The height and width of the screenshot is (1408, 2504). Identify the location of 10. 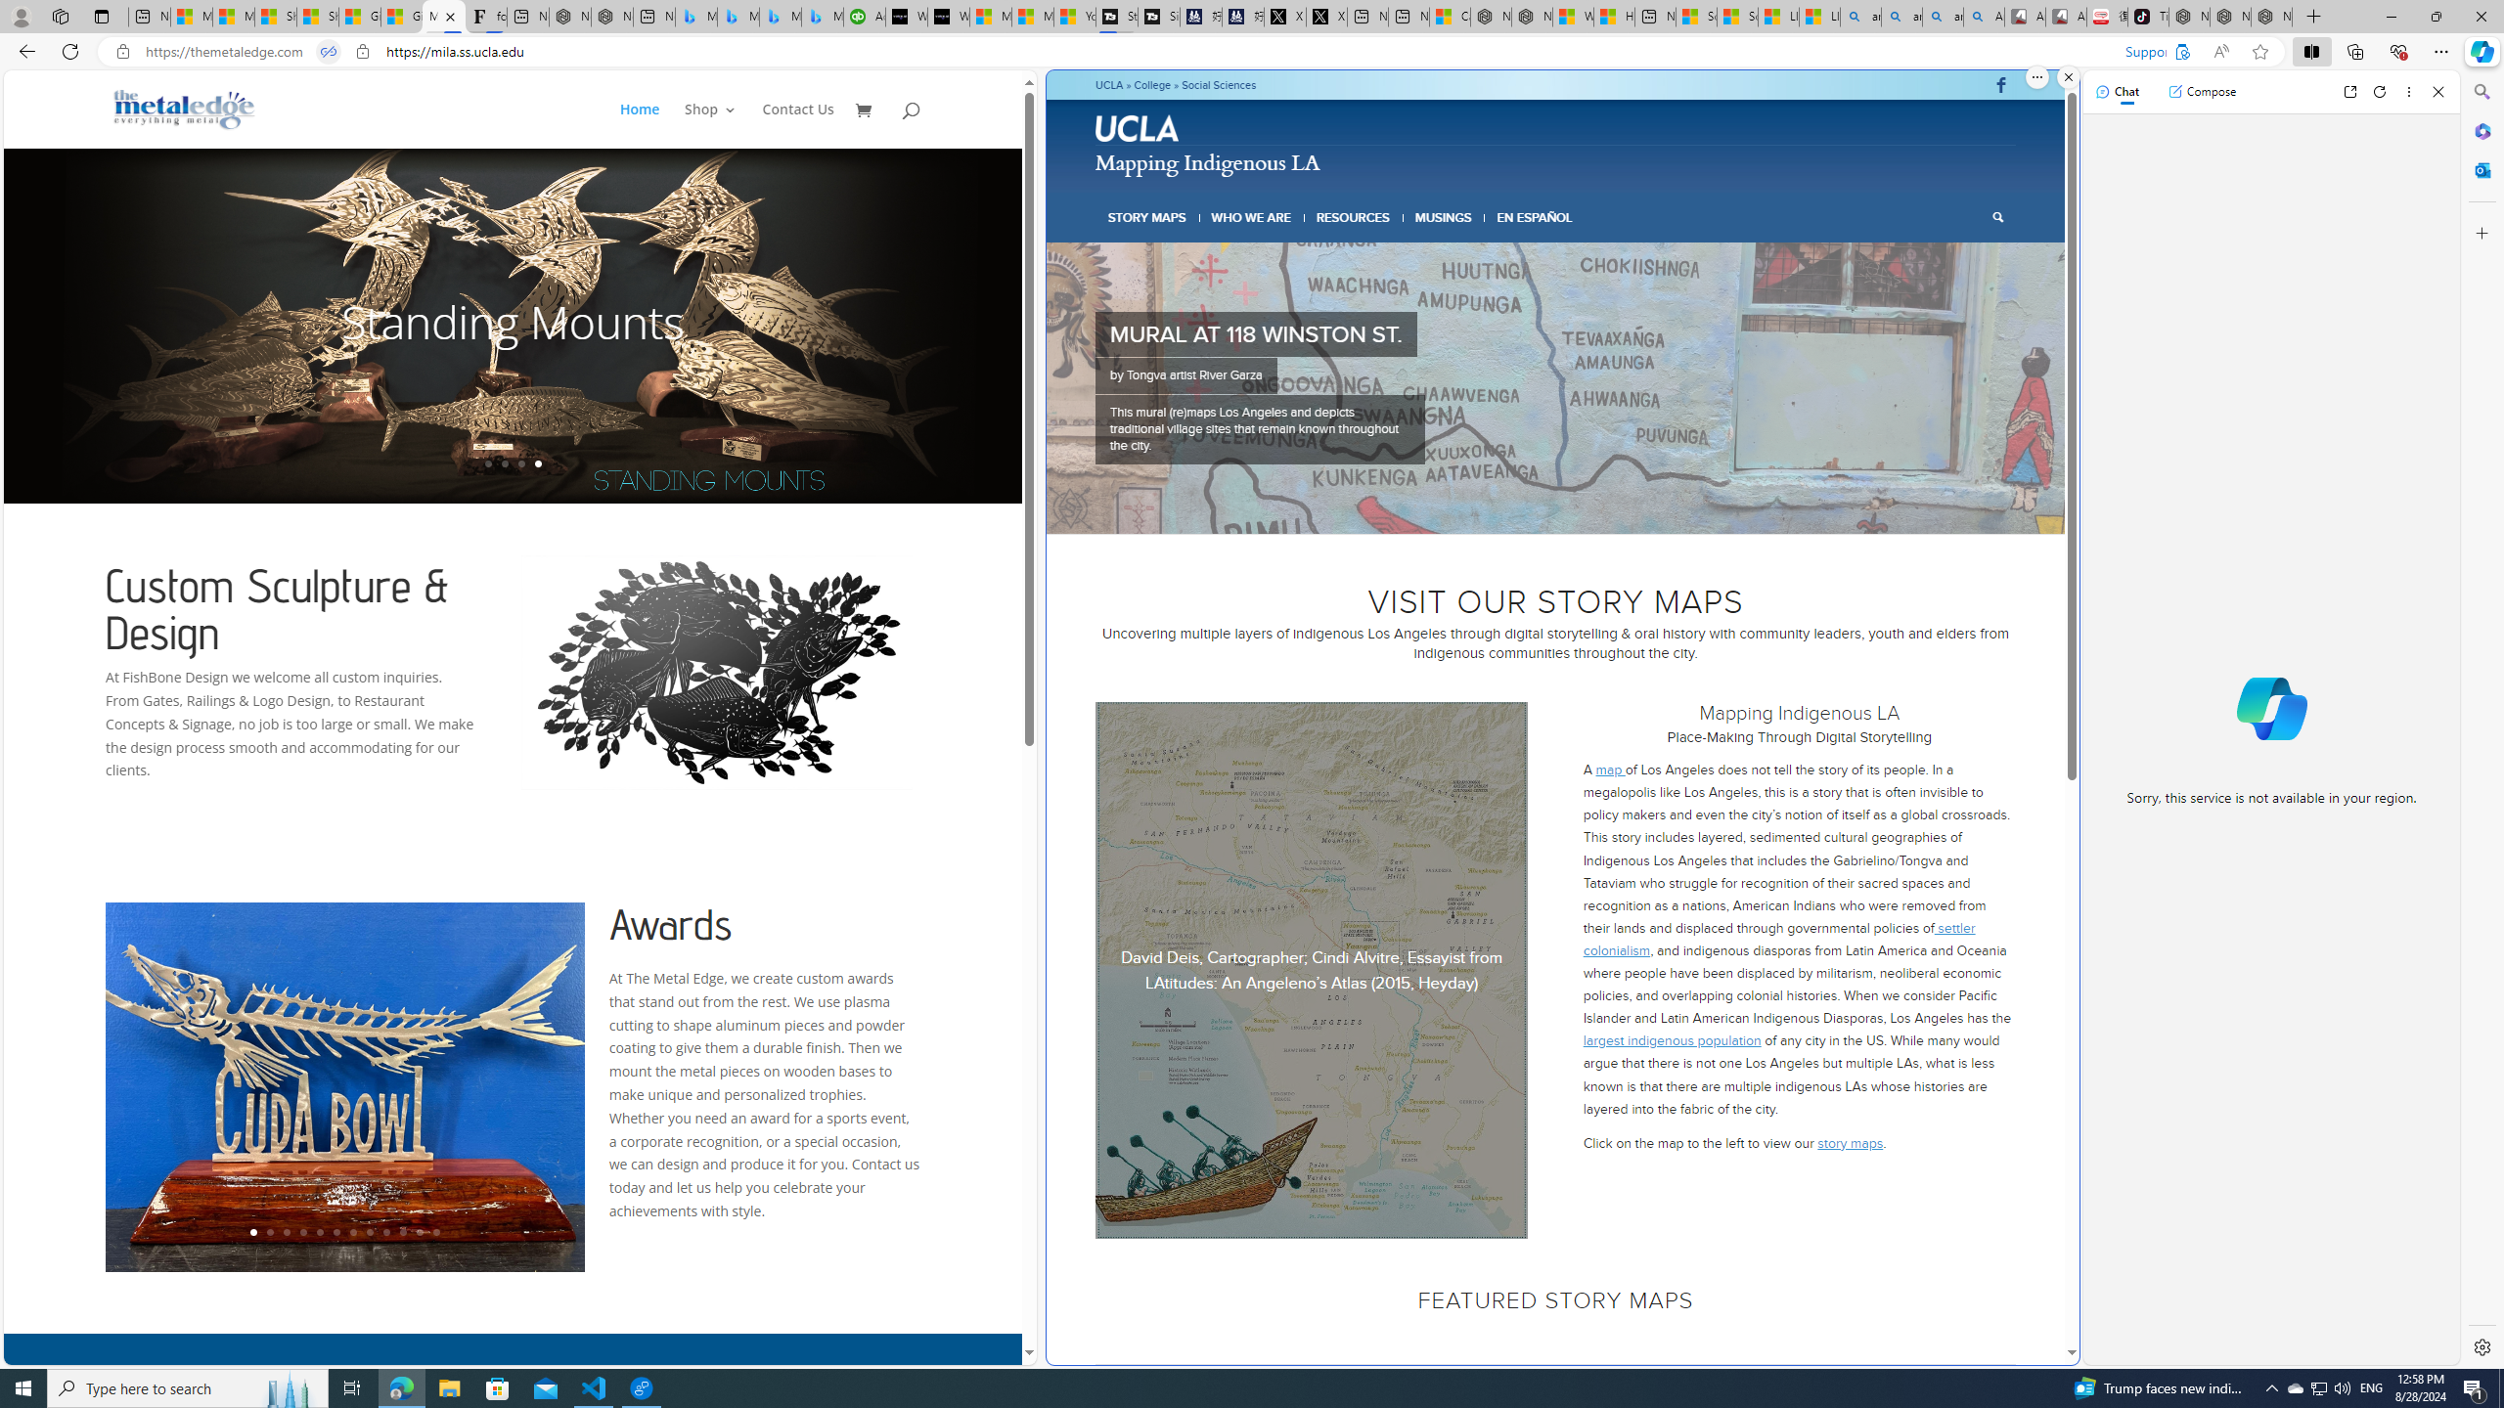
(401, 1232).